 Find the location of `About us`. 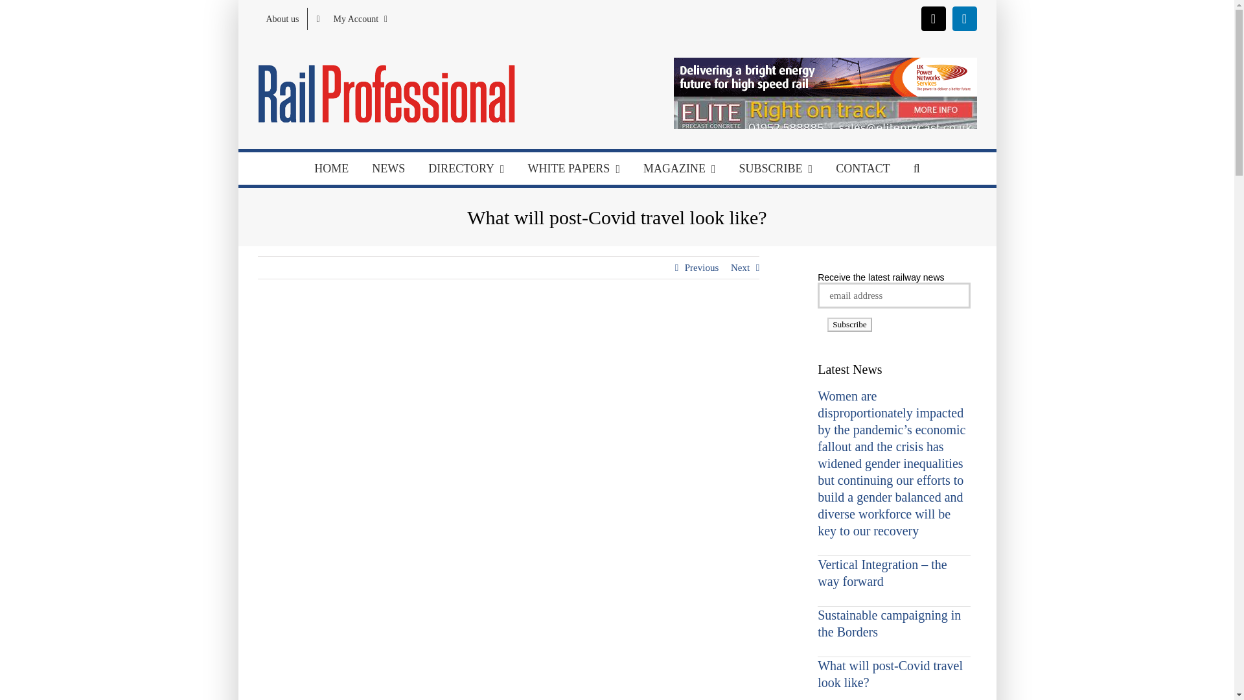

About us is located at coordinates (282, 18).